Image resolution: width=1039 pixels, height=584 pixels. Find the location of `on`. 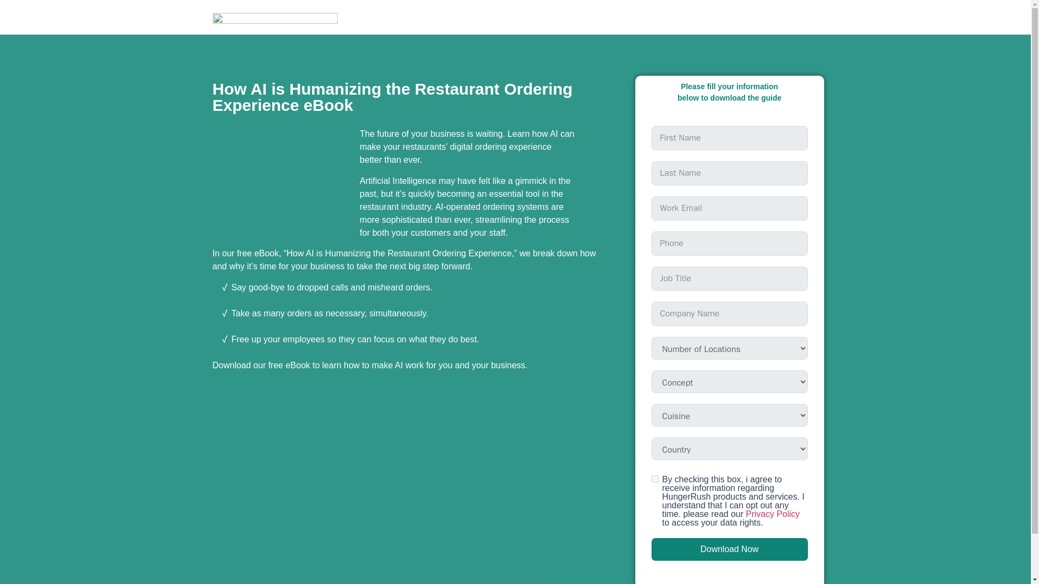

on is located at coordinates (655, 479).